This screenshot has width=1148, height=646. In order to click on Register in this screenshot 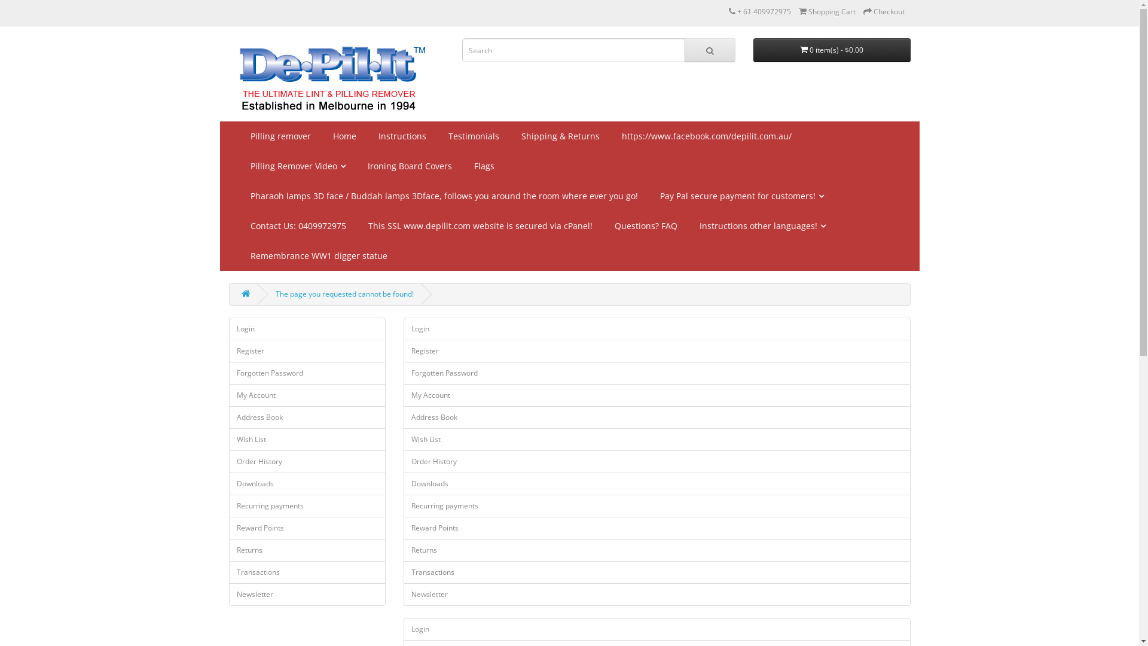, I will do `click(657, 351)`.